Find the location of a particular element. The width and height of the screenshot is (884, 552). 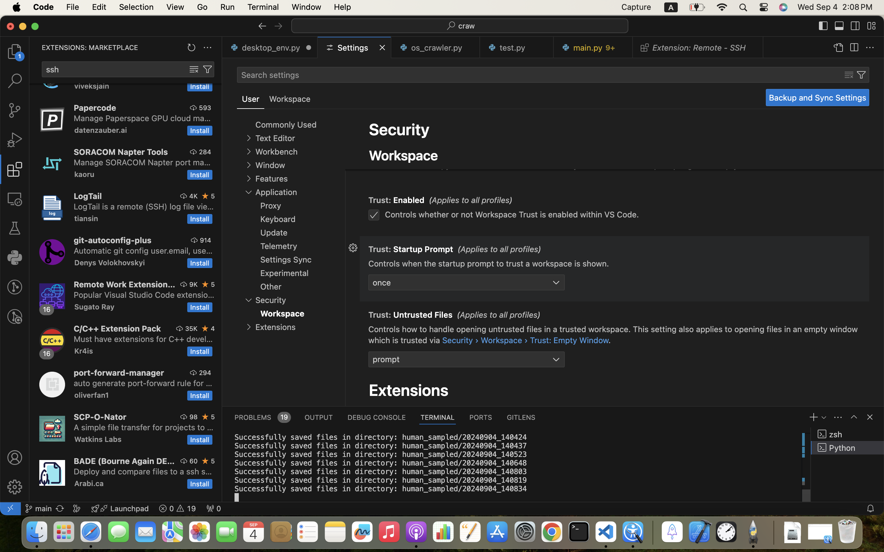

Manage Paperspace GPU cloud machines directly from VS Code. Open with just one click a remote VS Code session, streamlining your machine learning & data science process and increasing productivity. is located at coordinates (142, 118).